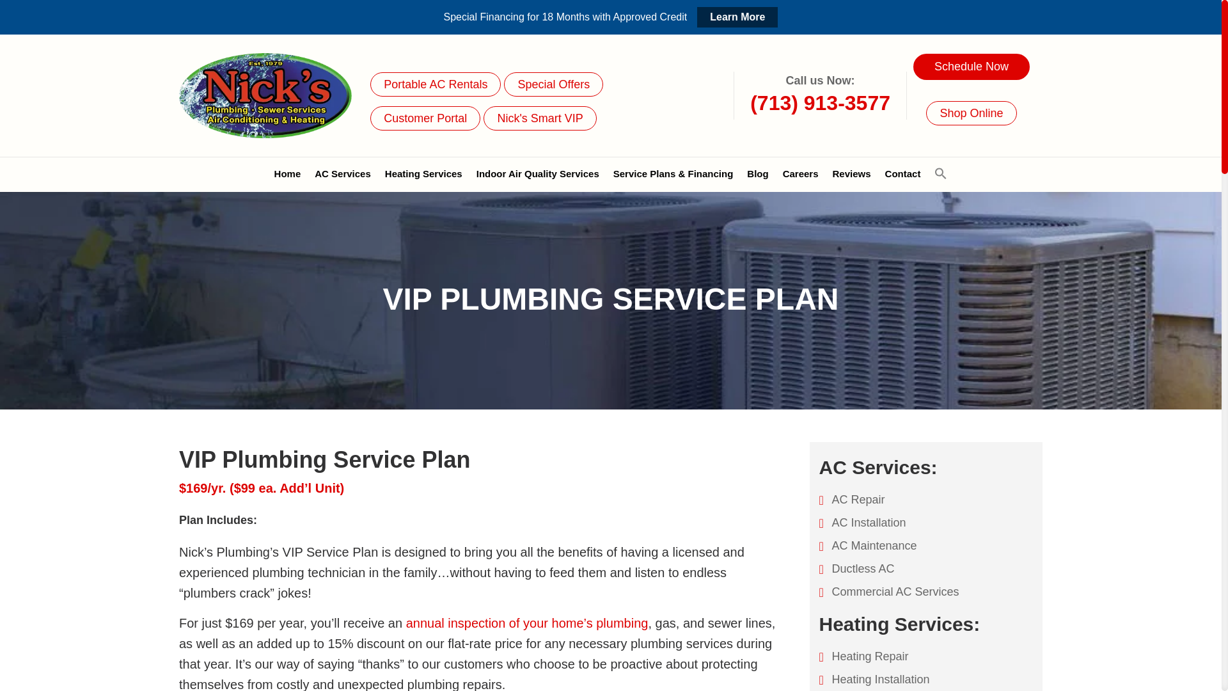 The image size is (1228, 691). What do you see at coordinates (423, 175) in the screenshot?
I see `Heating Services` at bounding box center [423, 175].